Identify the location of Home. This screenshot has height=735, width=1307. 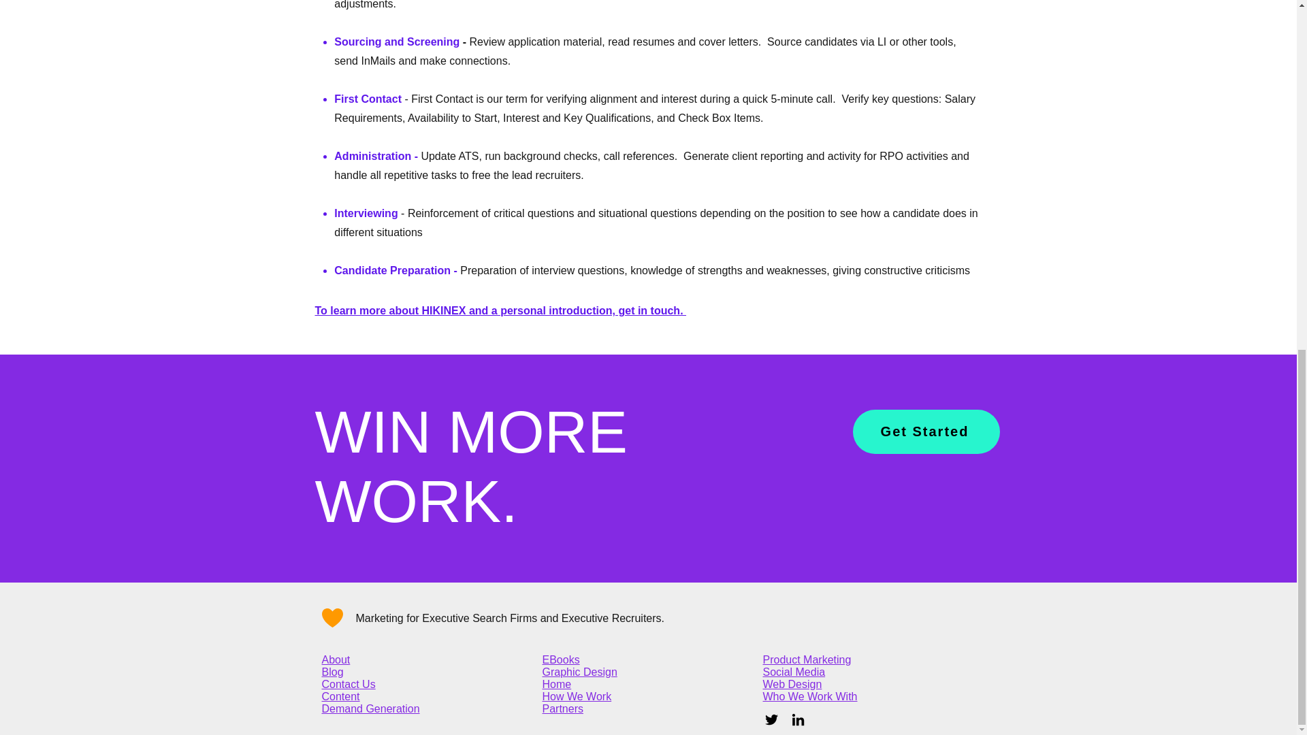
(557, 684).